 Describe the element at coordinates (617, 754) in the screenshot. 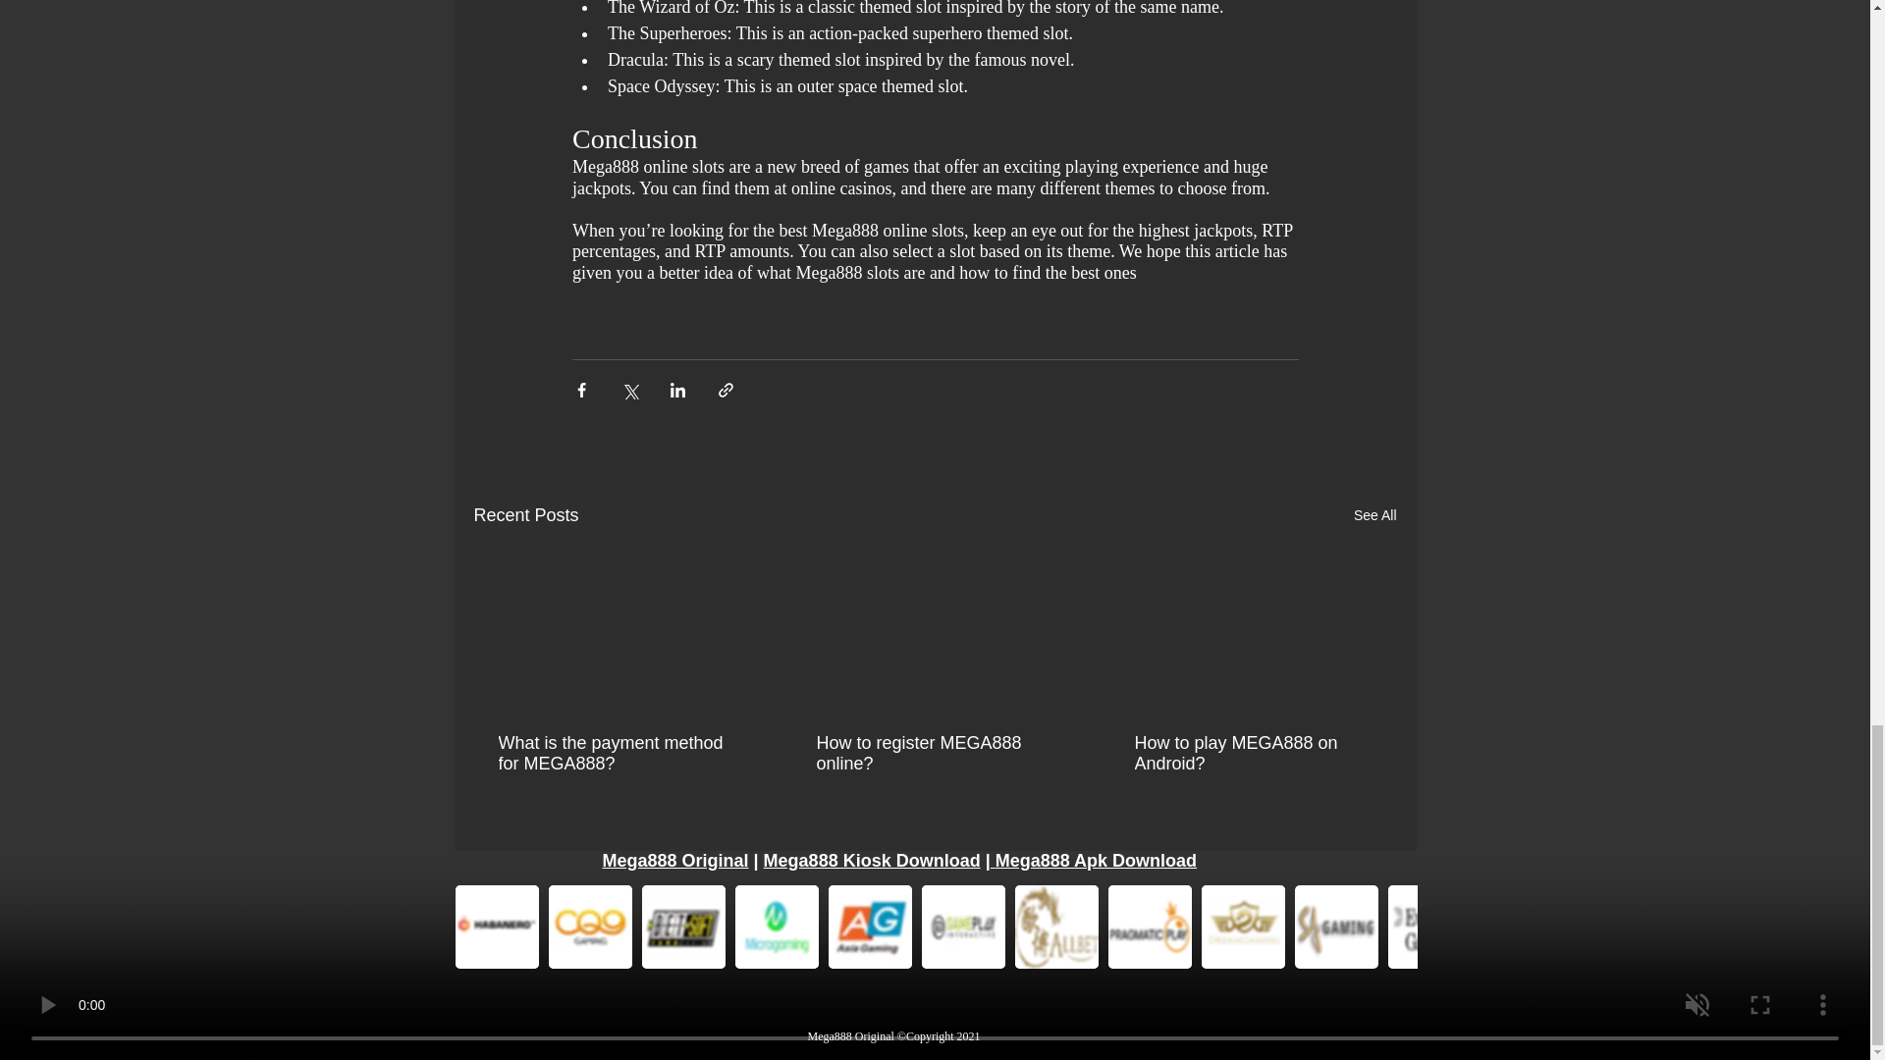

I see `What is the payment method for MEGA888?` at that location.